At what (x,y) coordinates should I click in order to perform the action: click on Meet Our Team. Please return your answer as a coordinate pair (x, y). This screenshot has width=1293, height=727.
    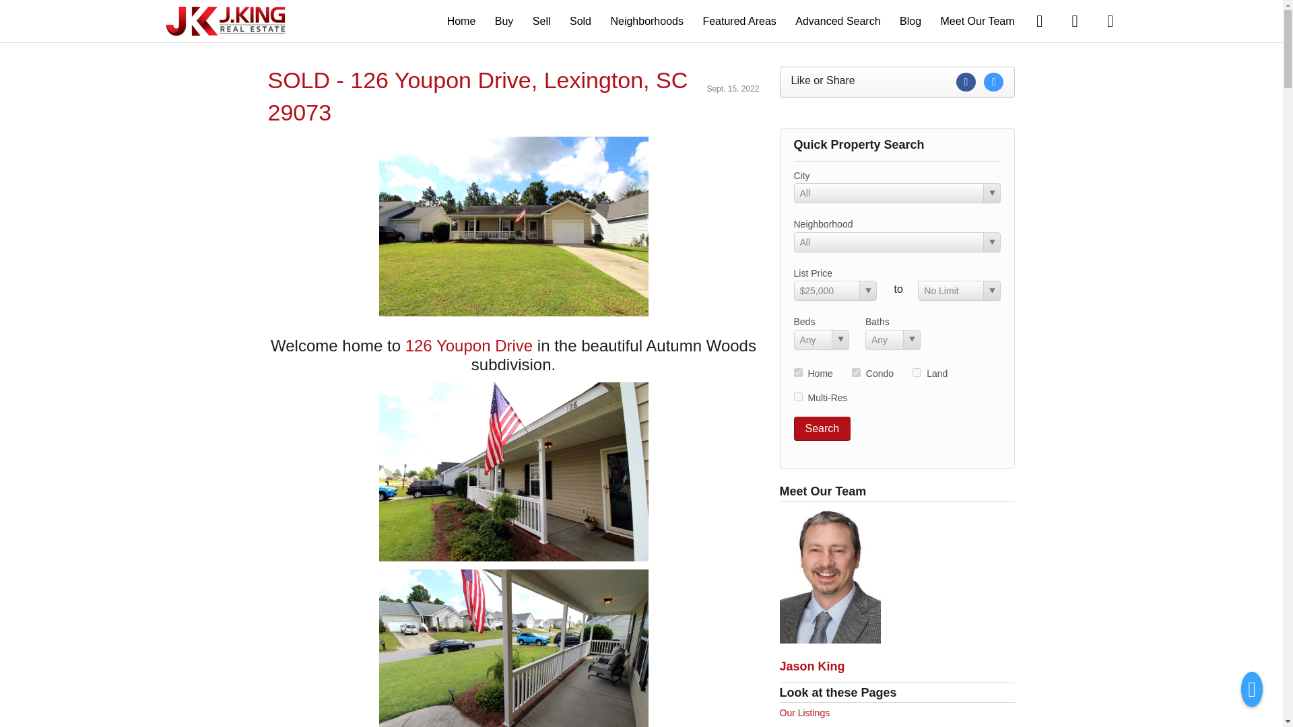
    Looking at the image, I should click on (978, 20).